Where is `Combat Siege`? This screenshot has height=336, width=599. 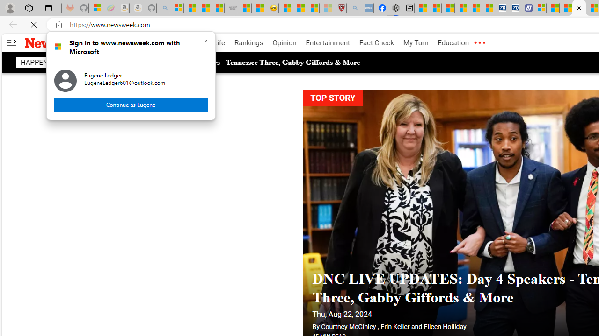 Combat Siege is located at coordinates (231, 8).